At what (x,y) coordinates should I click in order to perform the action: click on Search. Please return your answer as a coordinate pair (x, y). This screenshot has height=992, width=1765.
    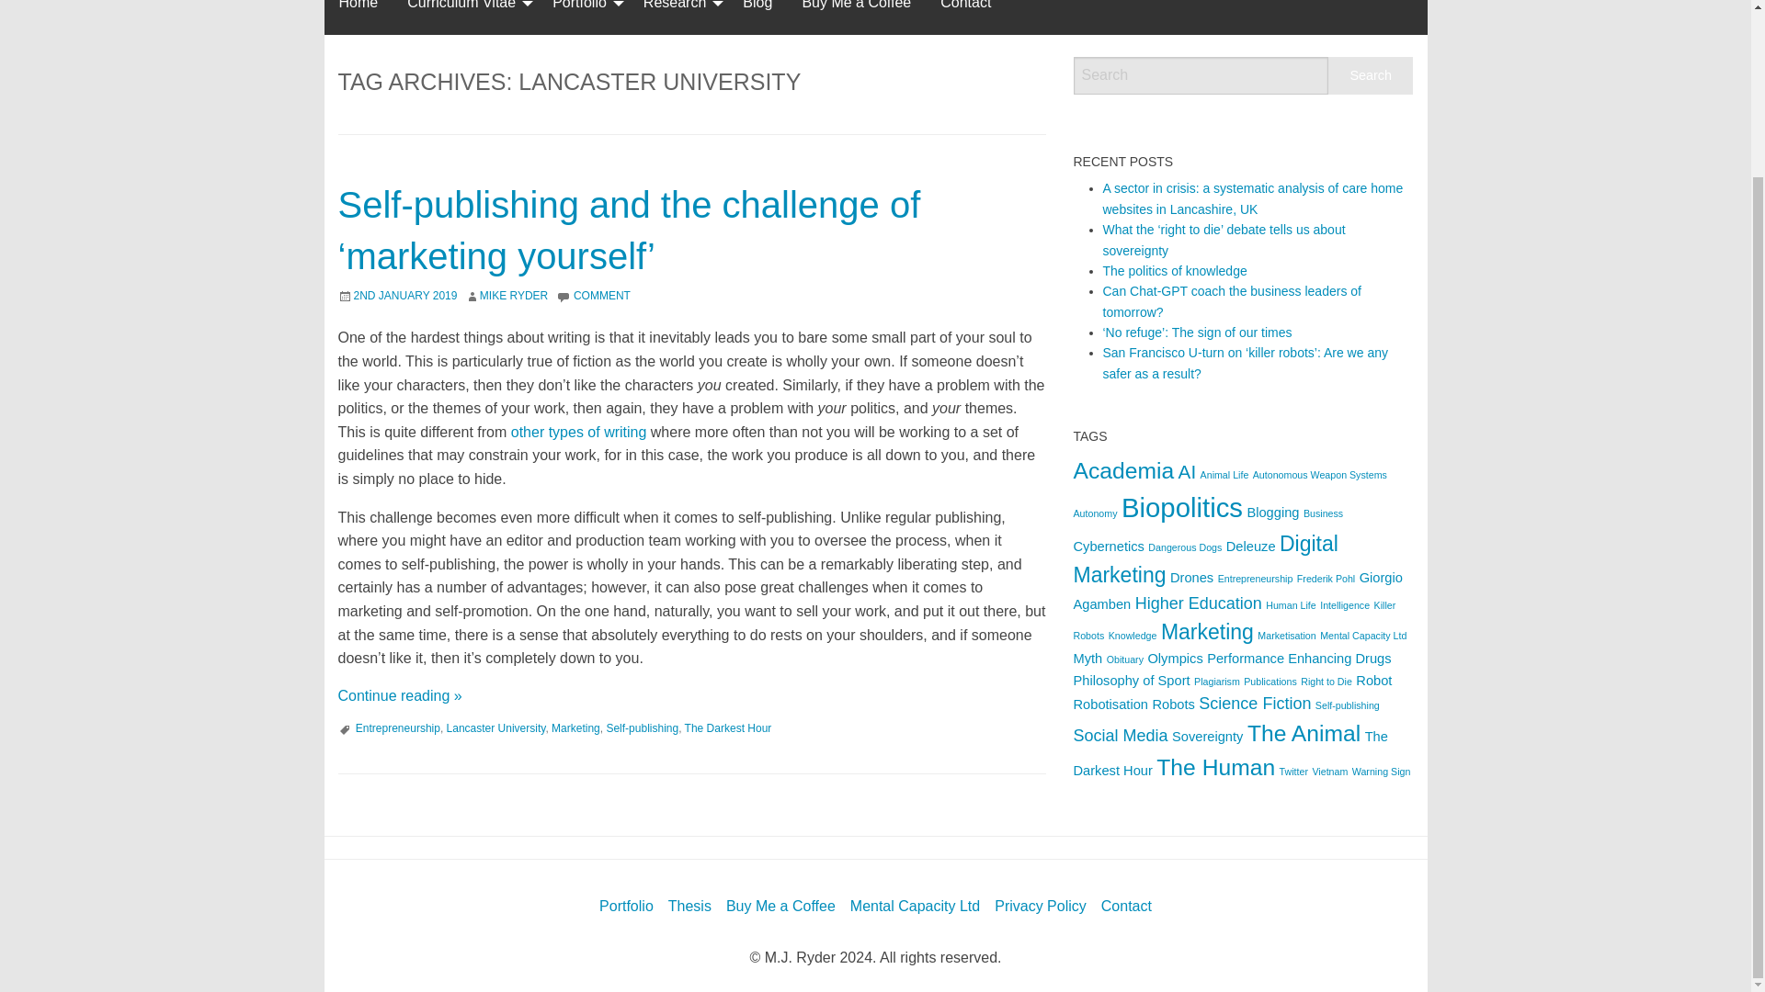
    Looking at the image, I should click on (1371, 75).